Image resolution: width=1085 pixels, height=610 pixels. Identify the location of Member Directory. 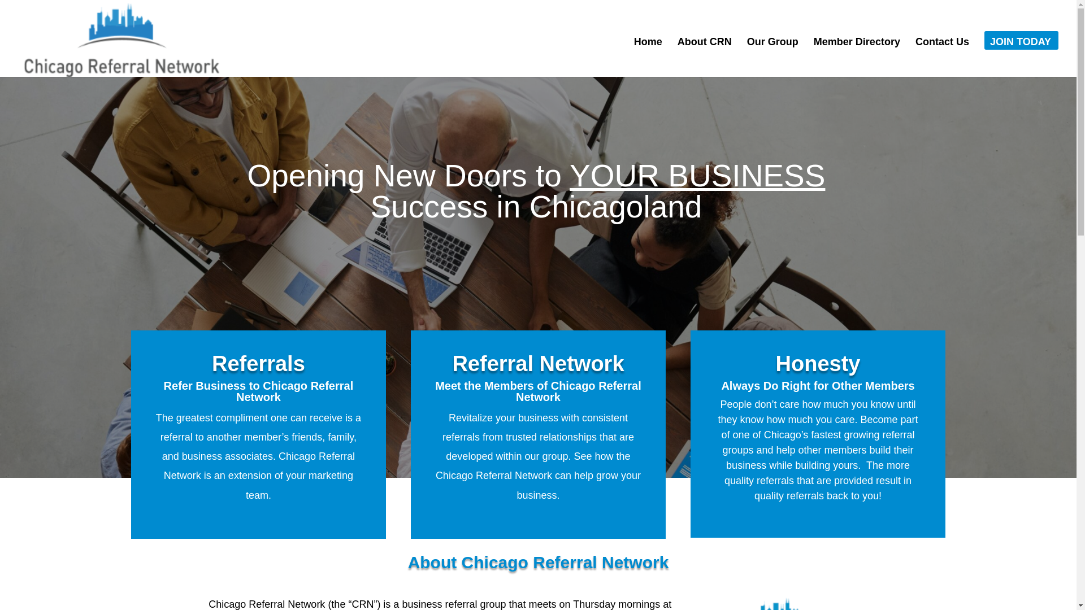
(857, 57).